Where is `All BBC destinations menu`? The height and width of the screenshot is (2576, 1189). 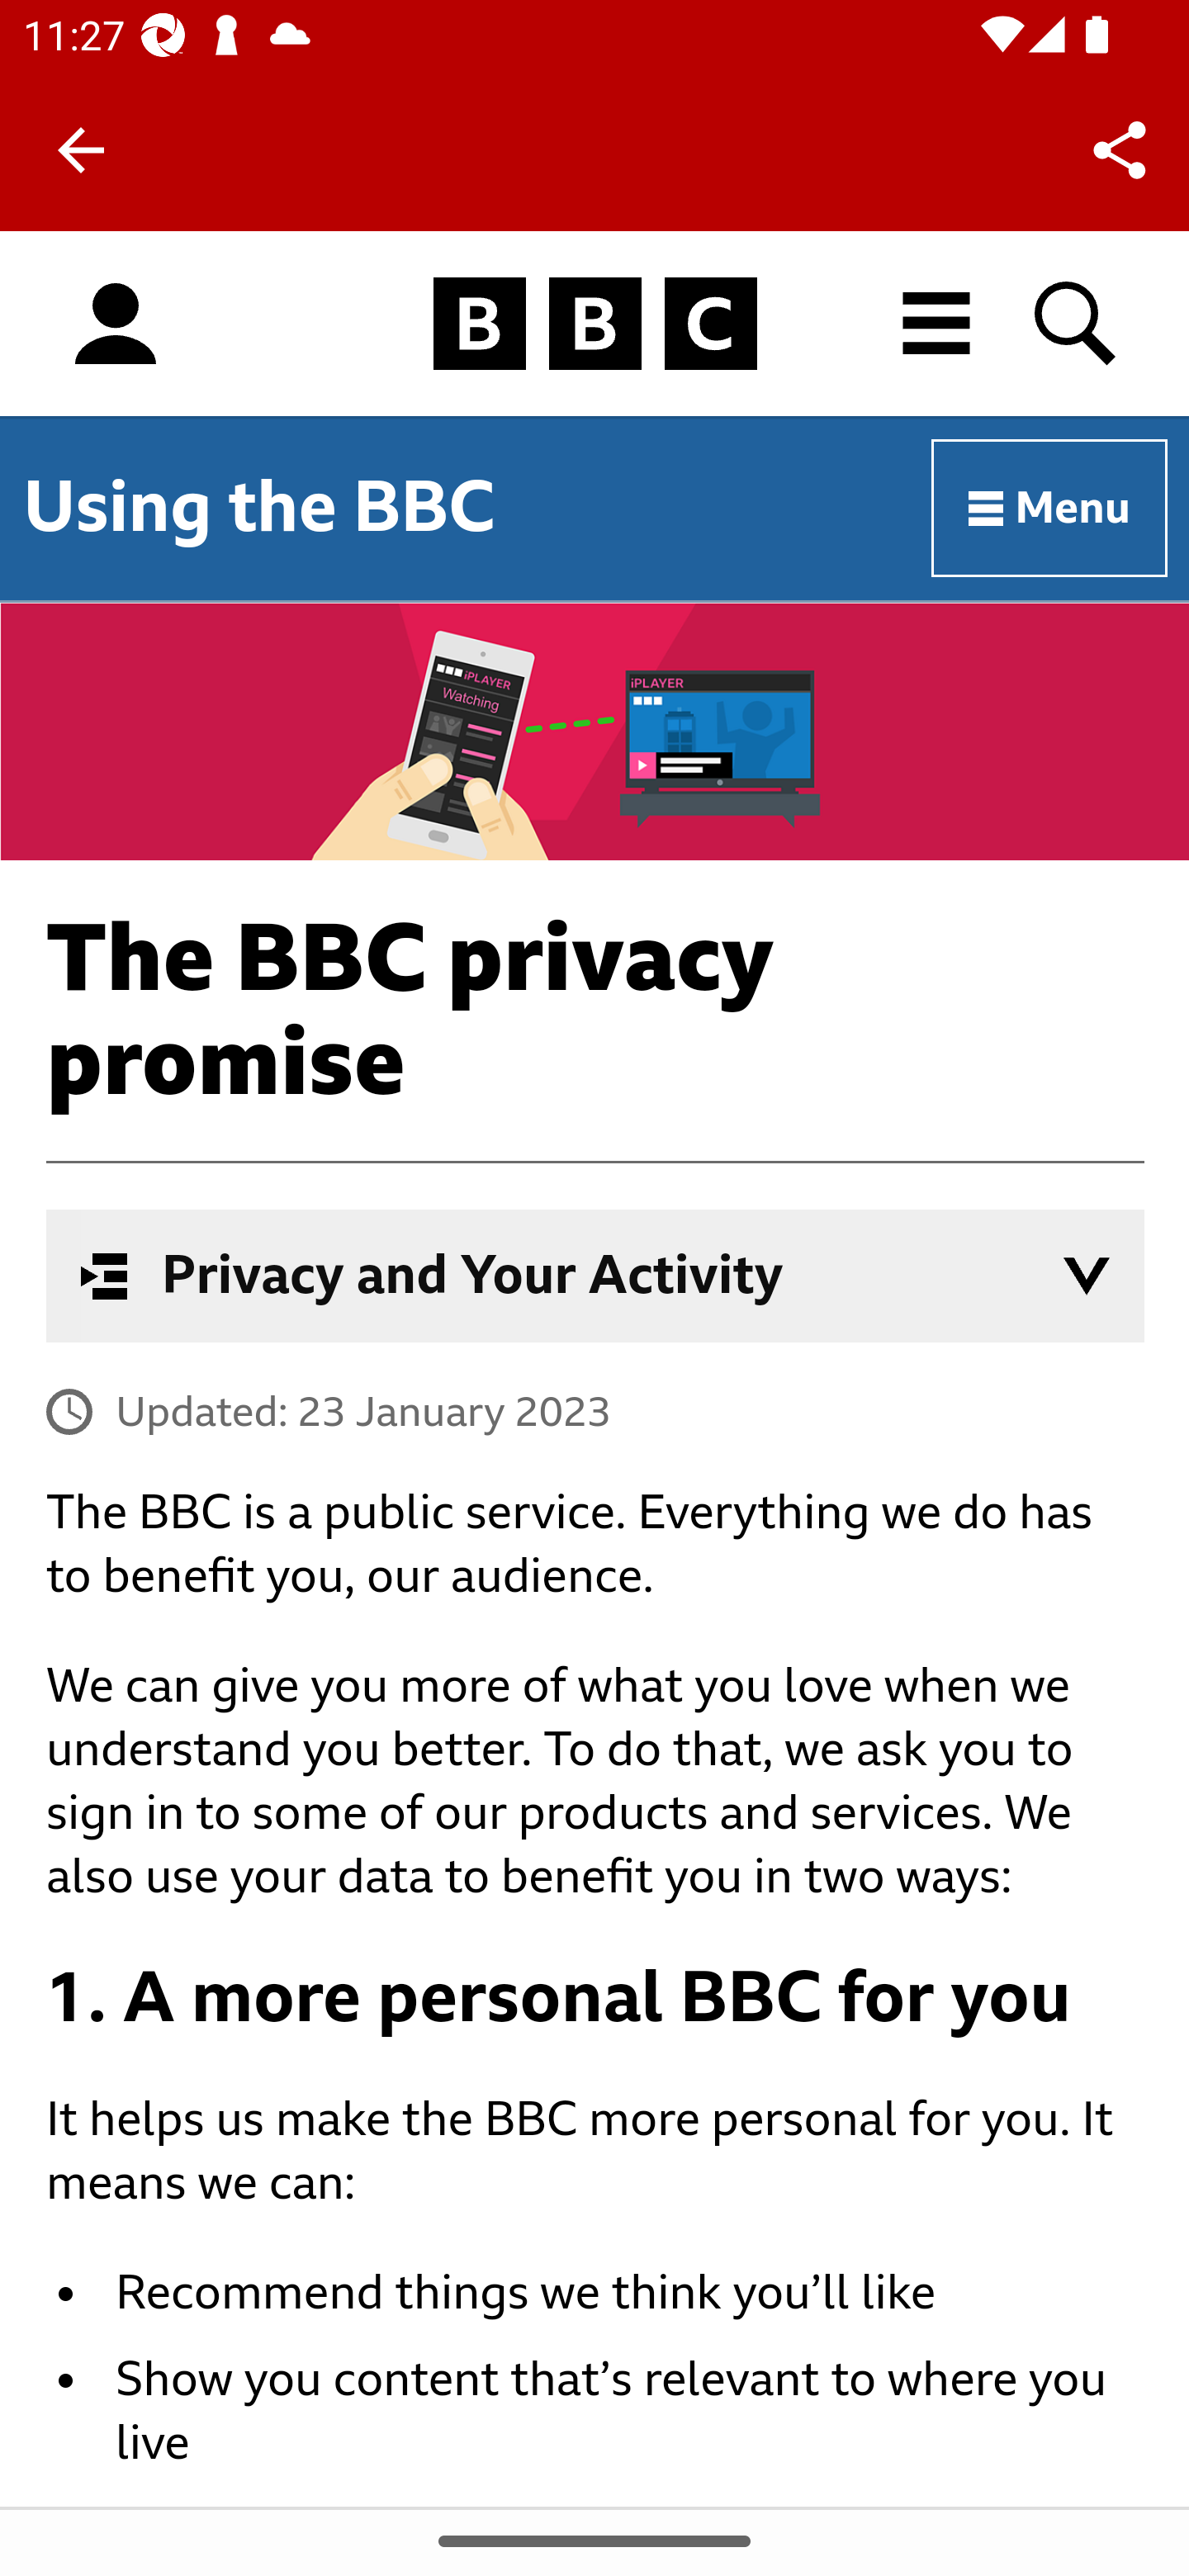
All BBC destinations menu is located at coordinates (937, 324).